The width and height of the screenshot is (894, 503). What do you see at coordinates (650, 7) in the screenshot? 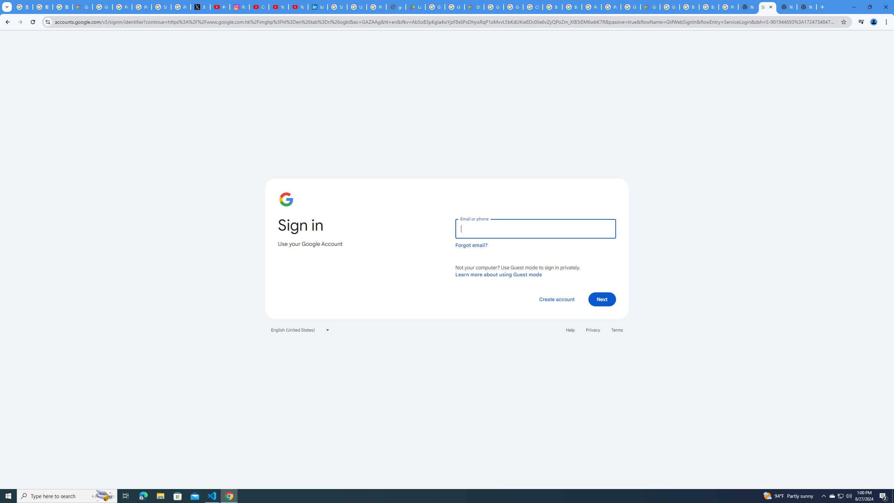
I see `Google Cloud Estimate Summary` at bounding box center [650, 7].